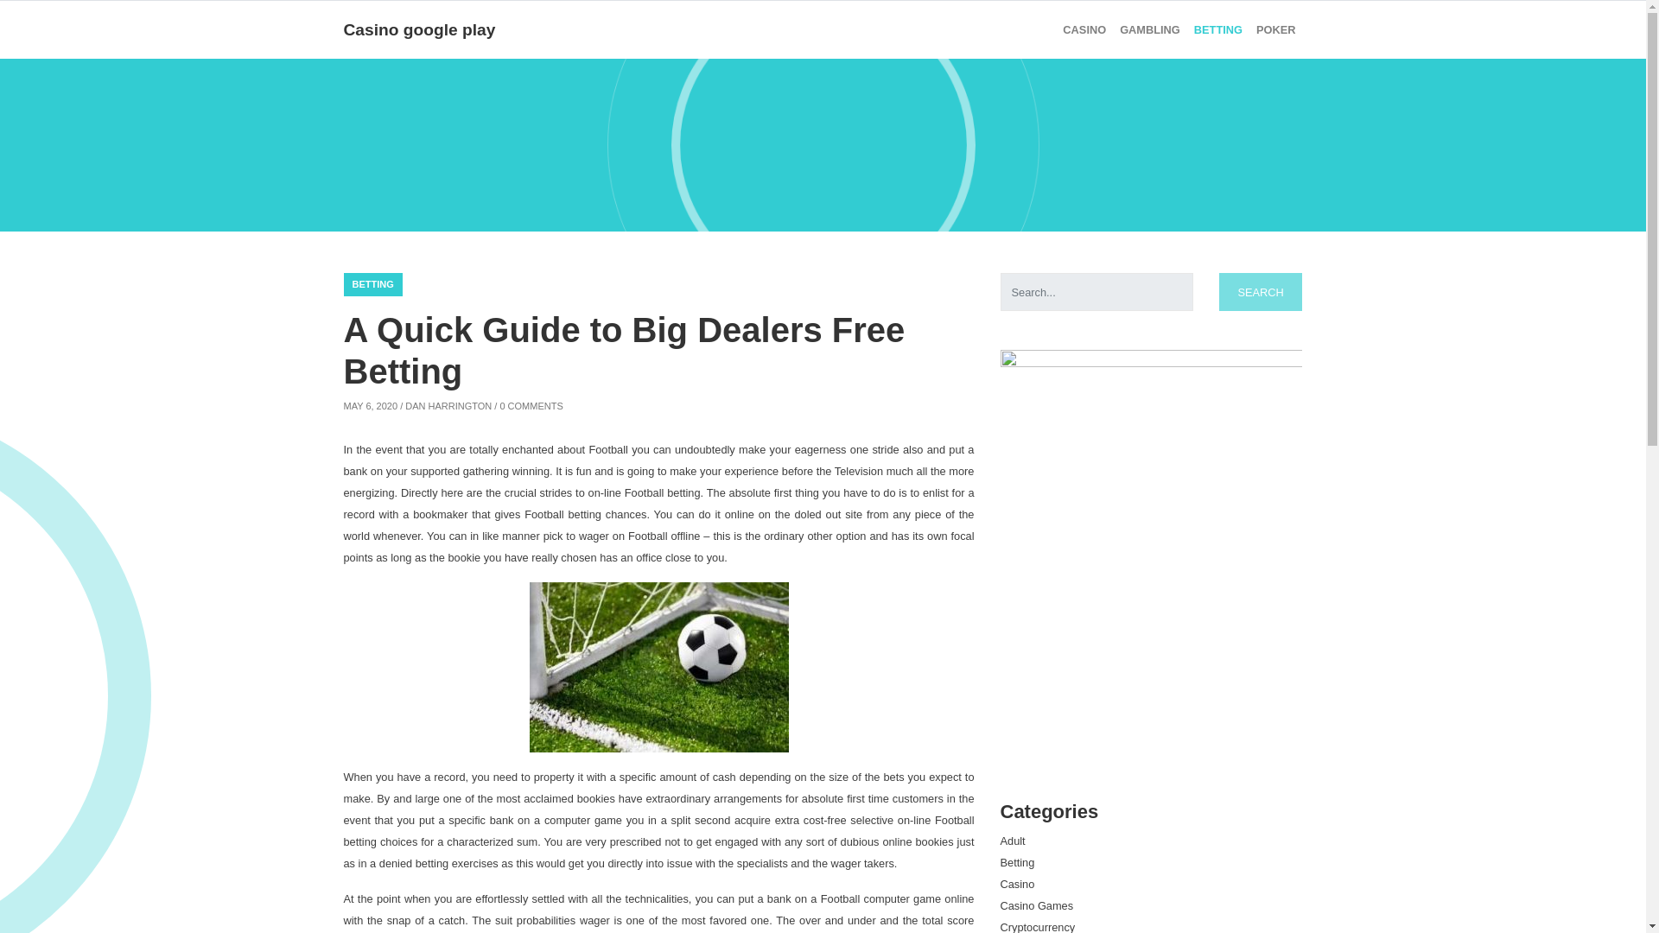 Image resolution: width=1659 pixels, height=933 pixels. What do you see at coordinates (1084, 29) in the screenshot?
I see `CASINO` at bounding box center [1084, 29].